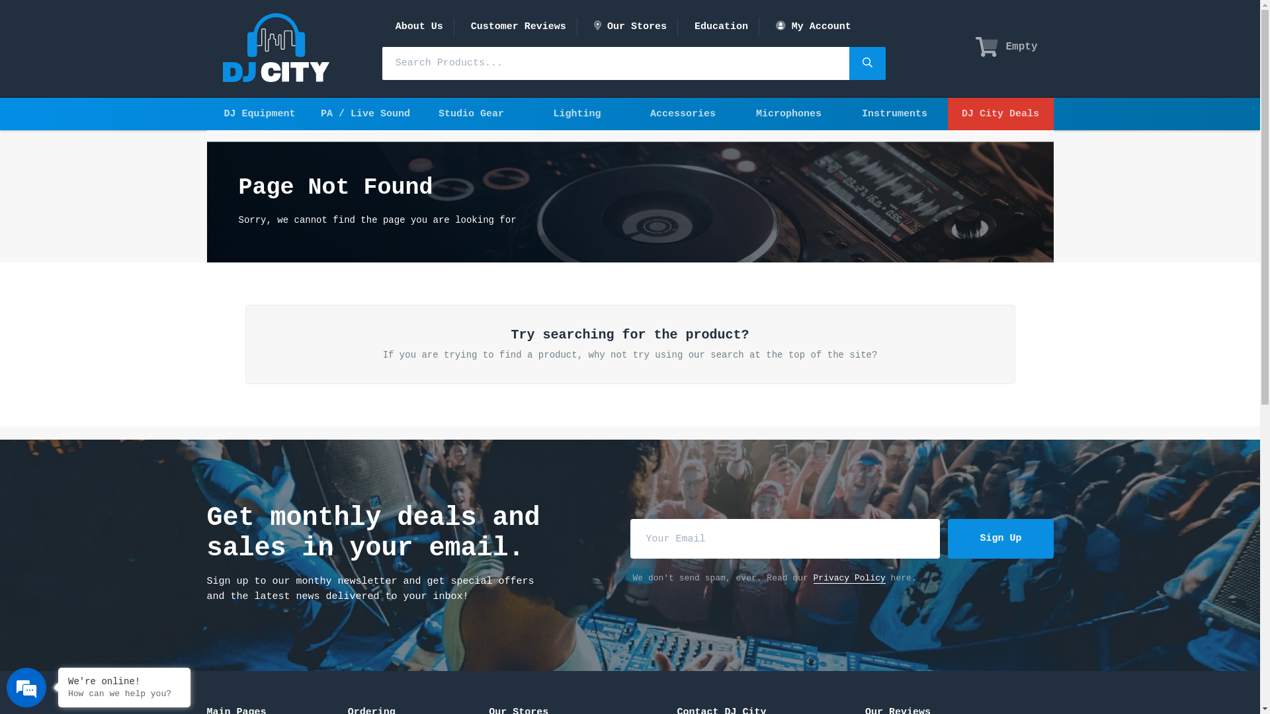  I want to click on Instruments, so click(894, 114).